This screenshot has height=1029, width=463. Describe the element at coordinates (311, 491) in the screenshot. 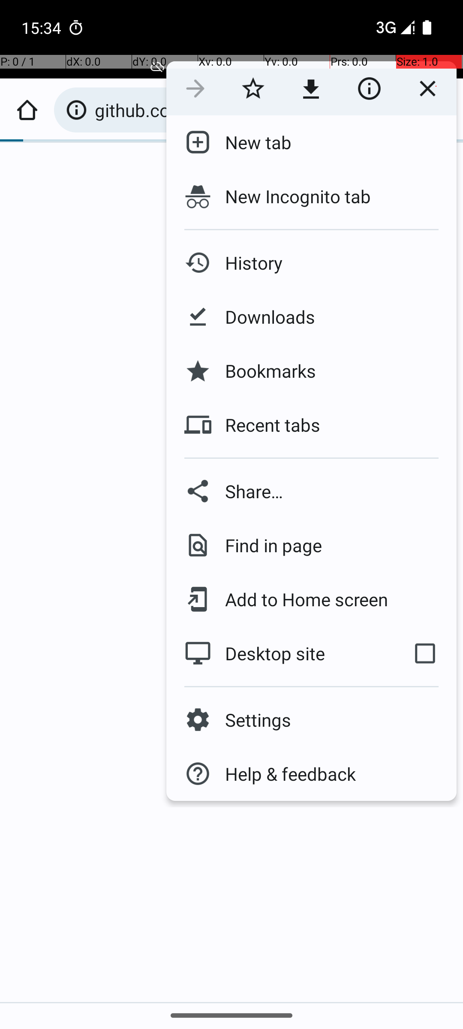

I see `Share…` at that location.